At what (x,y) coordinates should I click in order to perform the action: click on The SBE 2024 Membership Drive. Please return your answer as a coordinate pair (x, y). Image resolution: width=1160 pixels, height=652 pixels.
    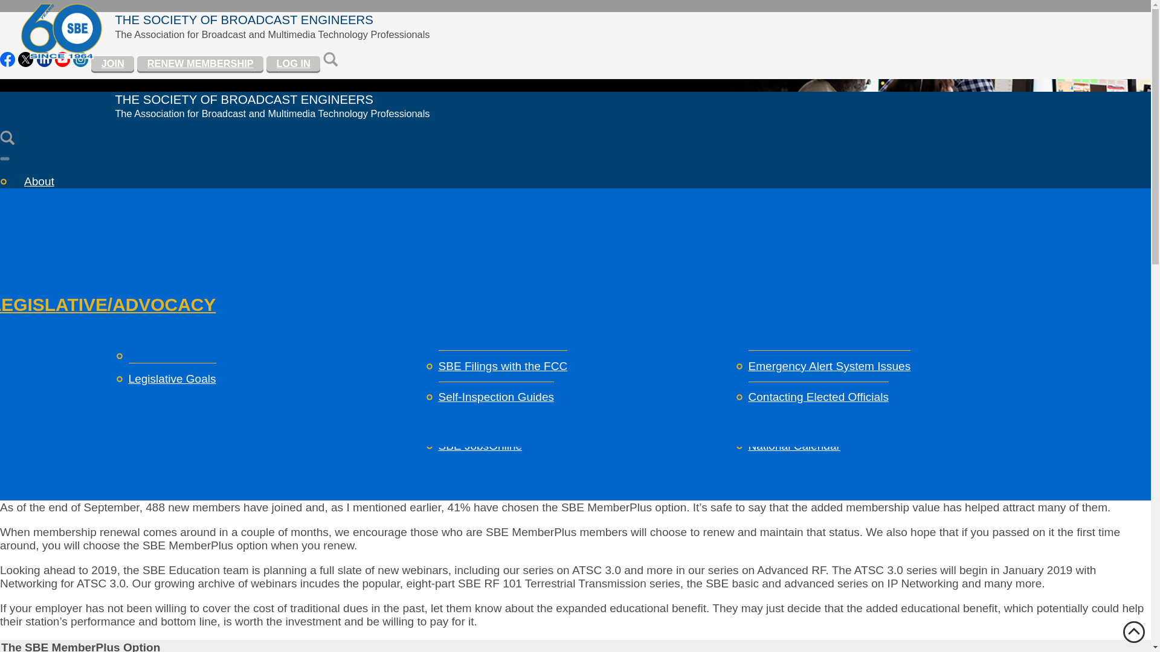
    Looking at the image, I should click on (214, 298).